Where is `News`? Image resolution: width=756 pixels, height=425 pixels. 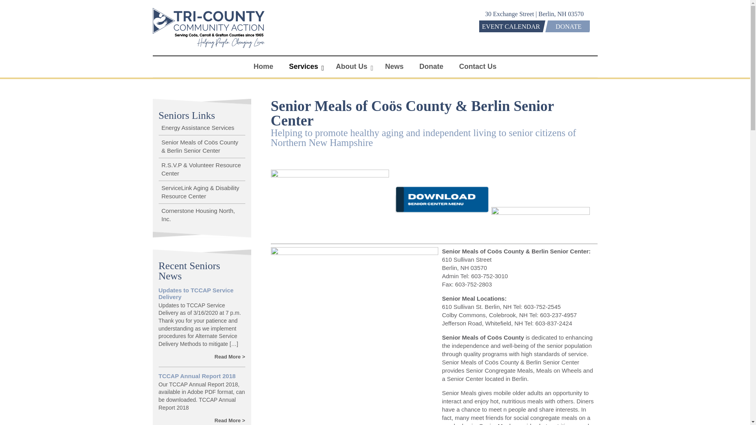 News is located at coordinates (394, 66).